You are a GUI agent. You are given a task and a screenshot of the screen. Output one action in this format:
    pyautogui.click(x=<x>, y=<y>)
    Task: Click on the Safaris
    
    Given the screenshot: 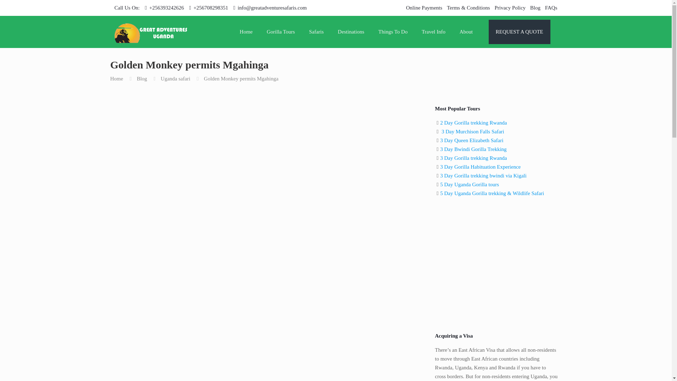 What is the action you would take?
    pyautogui.click(x=316, y=32)
    